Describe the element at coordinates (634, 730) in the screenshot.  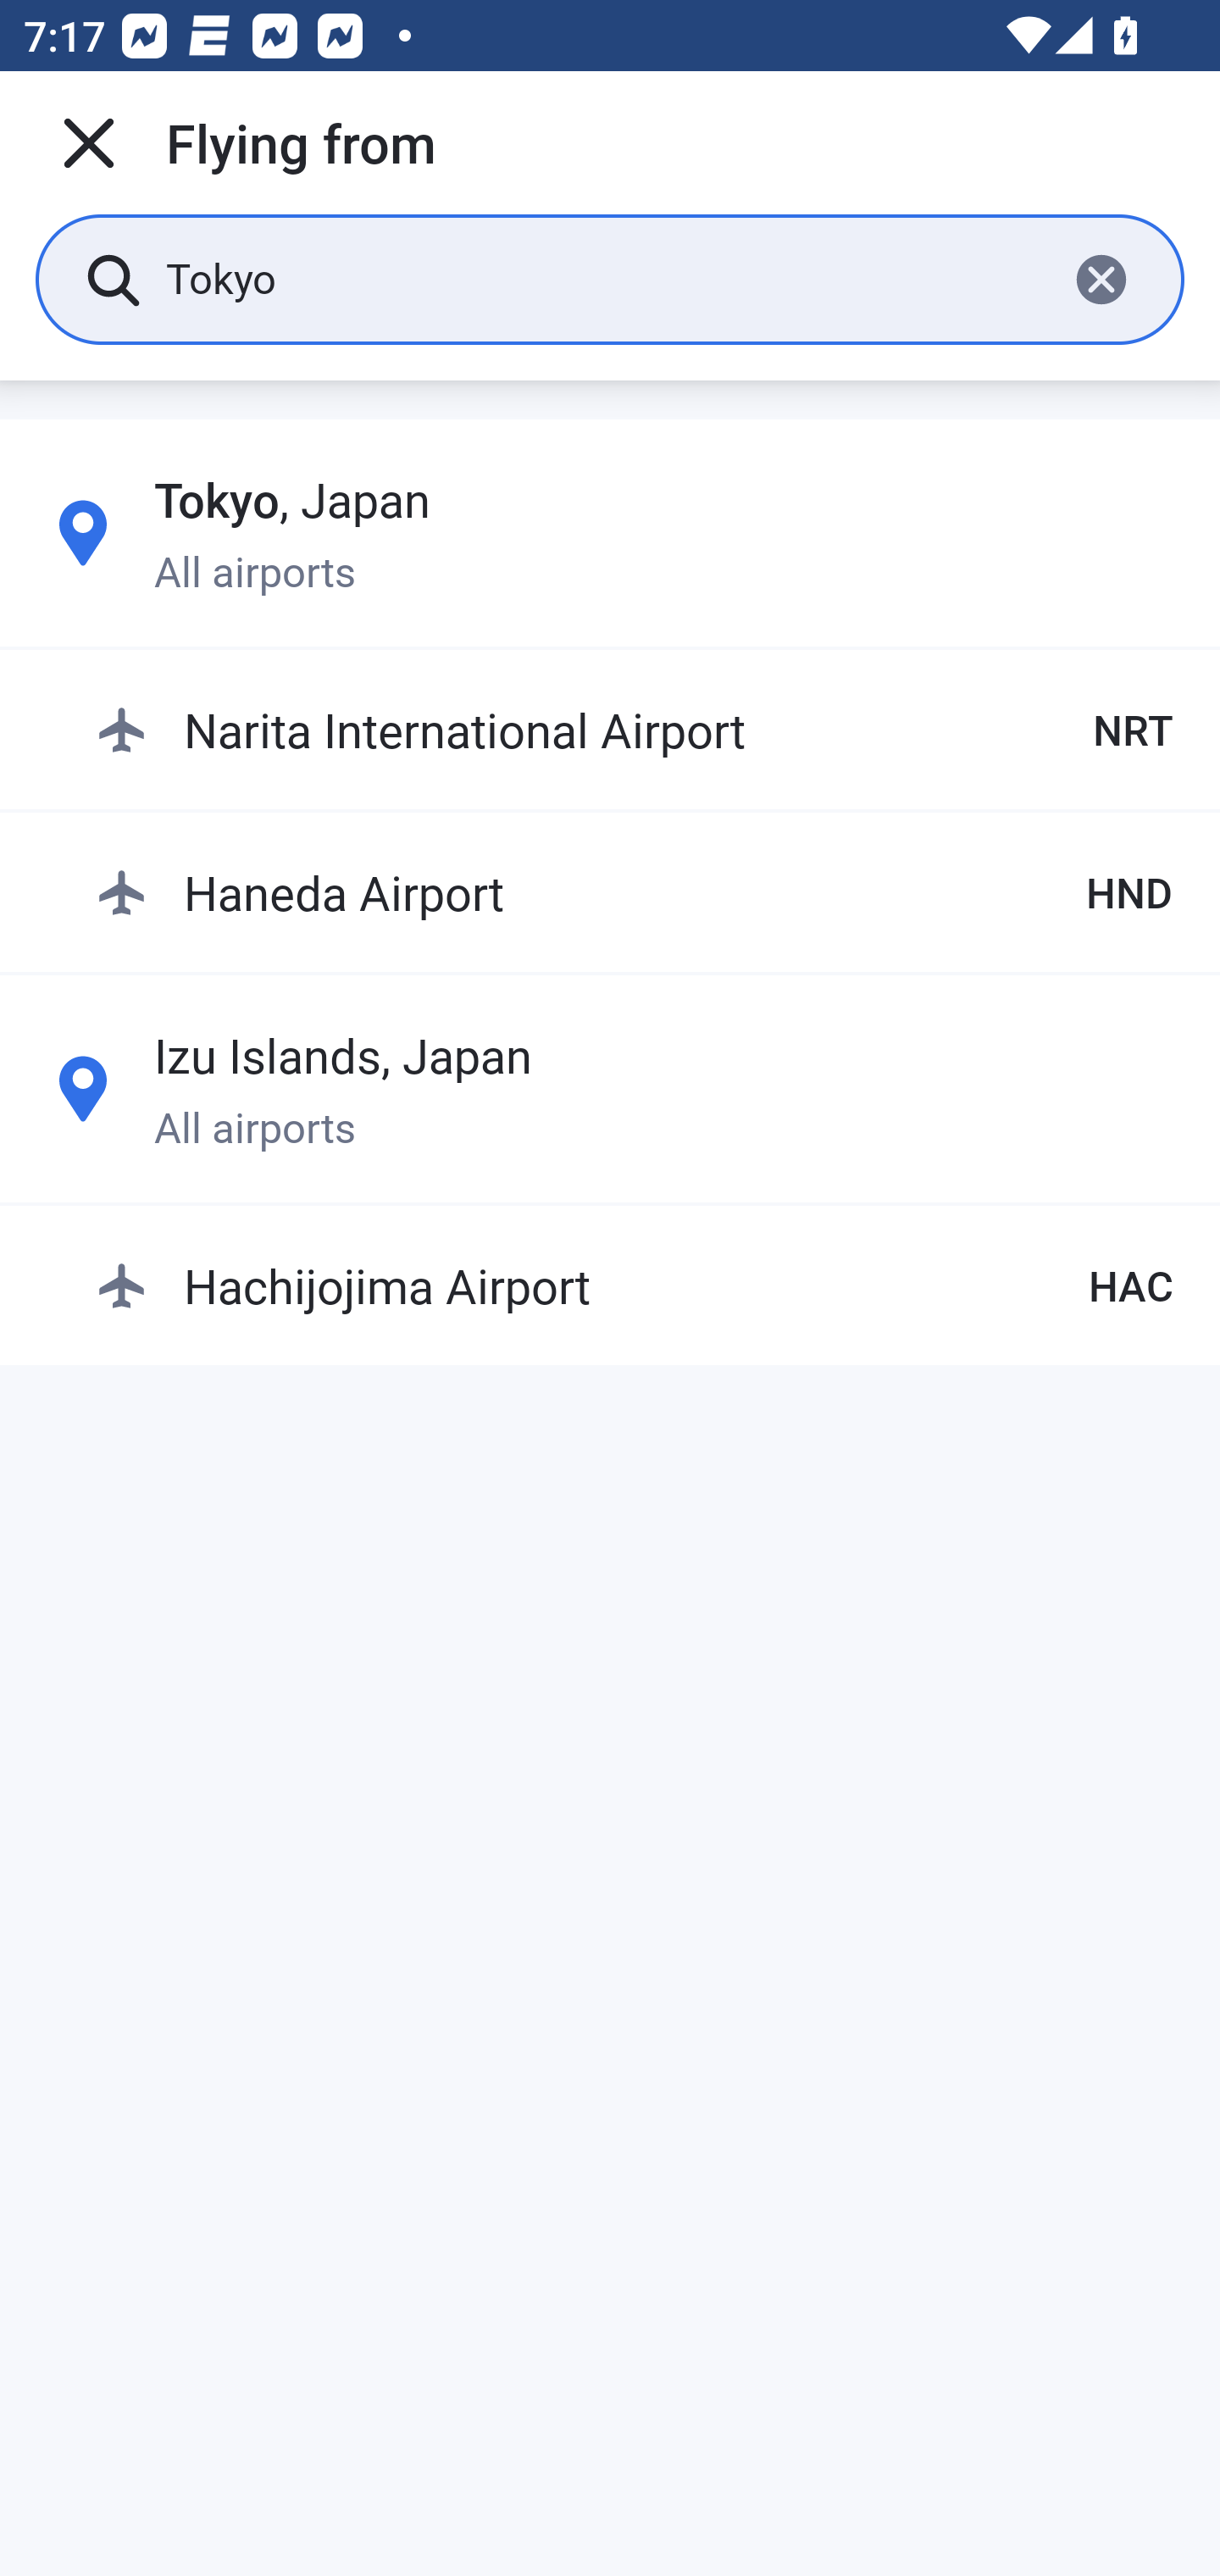
I see `Narita International Airport NRT` at that location.